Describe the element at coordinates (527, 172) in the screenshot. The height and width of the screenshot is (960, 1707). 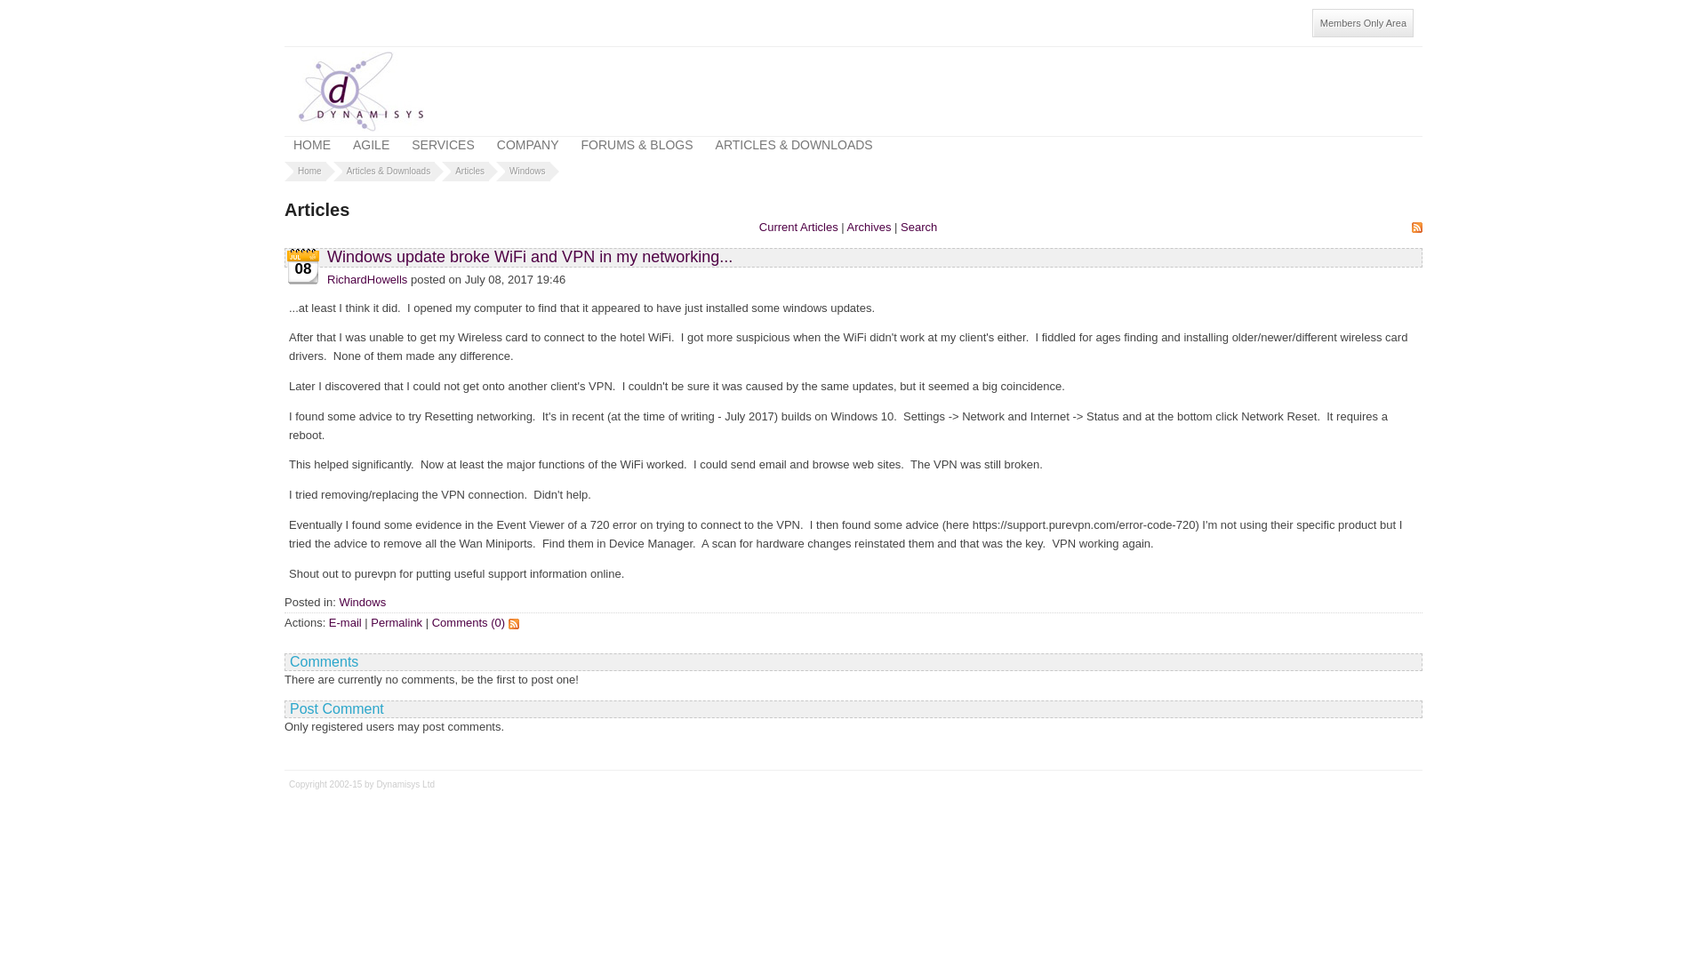
I see `Windows` at that location.